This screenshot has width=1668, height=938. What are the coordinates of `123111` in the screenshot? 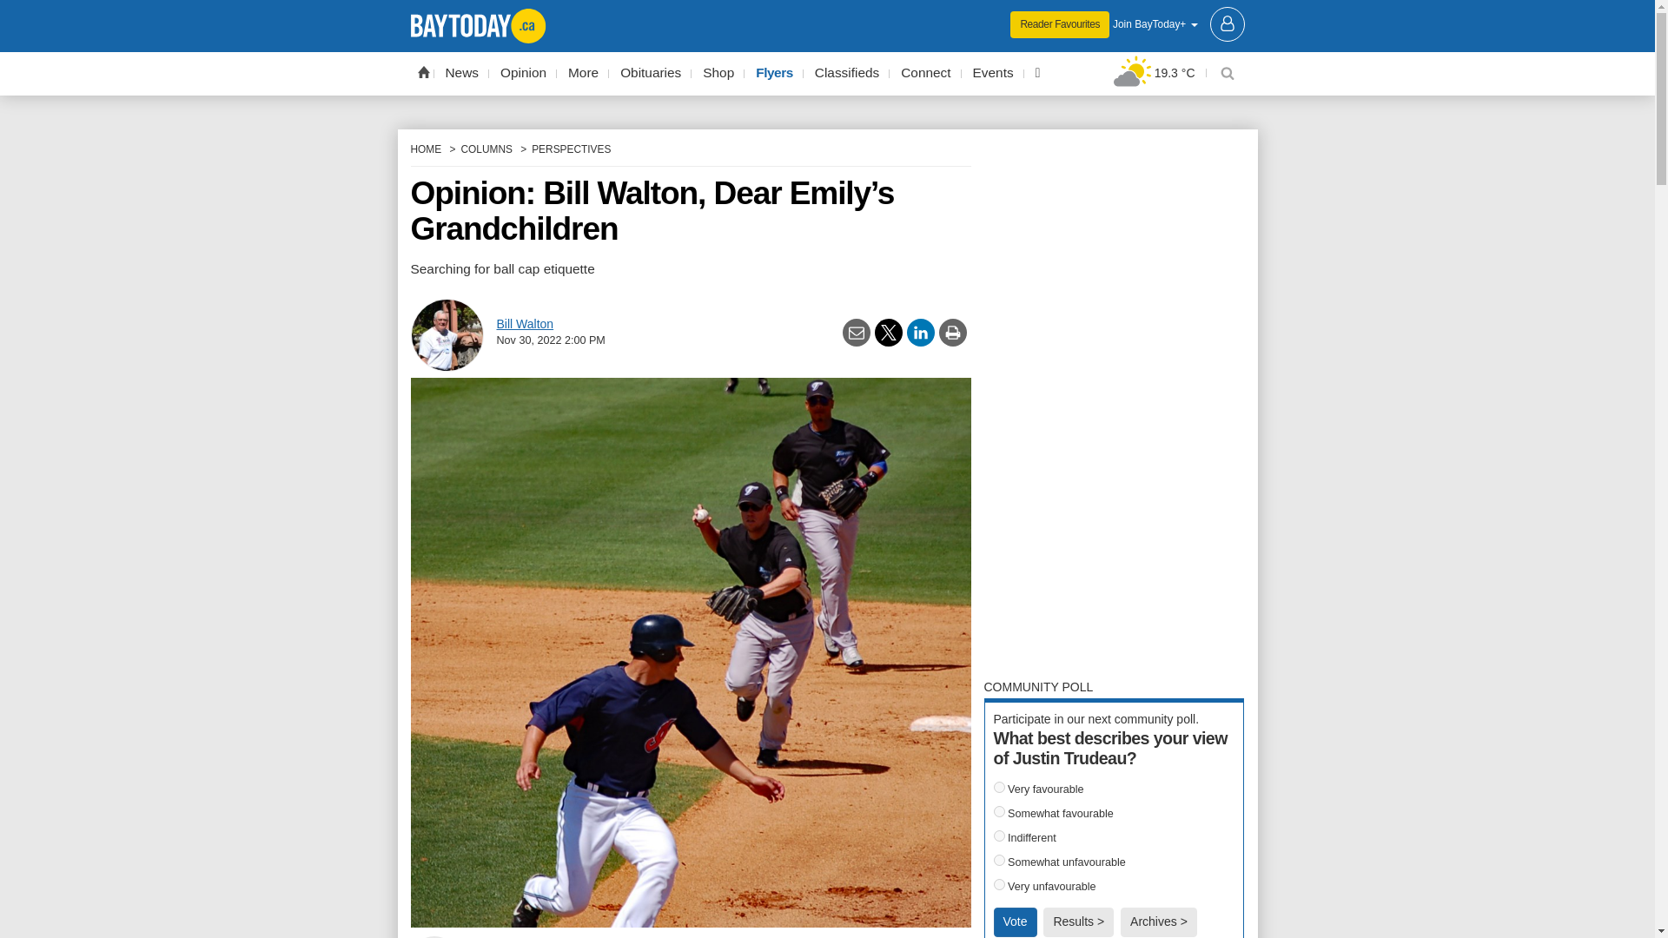 It's located at (999, 787).